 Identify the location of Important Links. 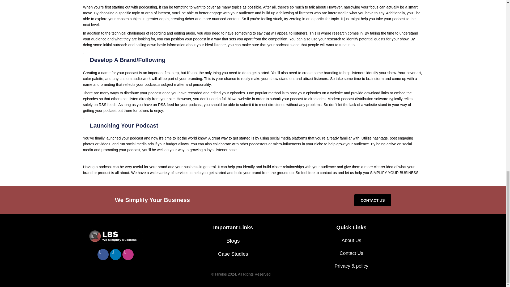
(233, 227).